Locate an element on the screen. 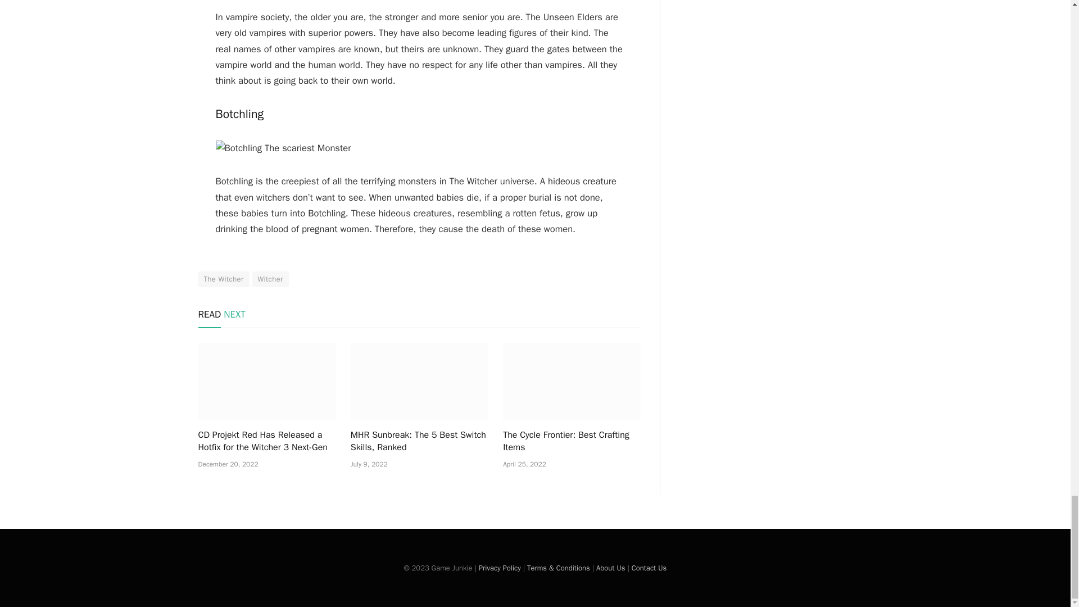  MHR Sunbreak: The 5 Best Switch Skills, Ranked is located at coordinates (419, 441).